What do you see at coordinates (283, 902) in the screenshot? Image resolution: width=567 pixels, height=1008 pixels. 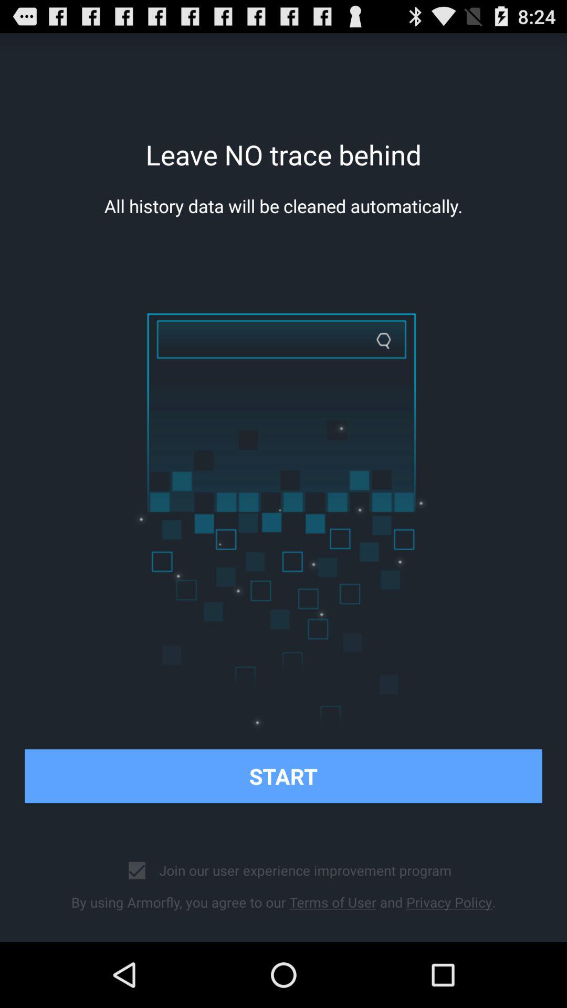 I see `click the by using armorfly icon` at bounding box center [283, 902].